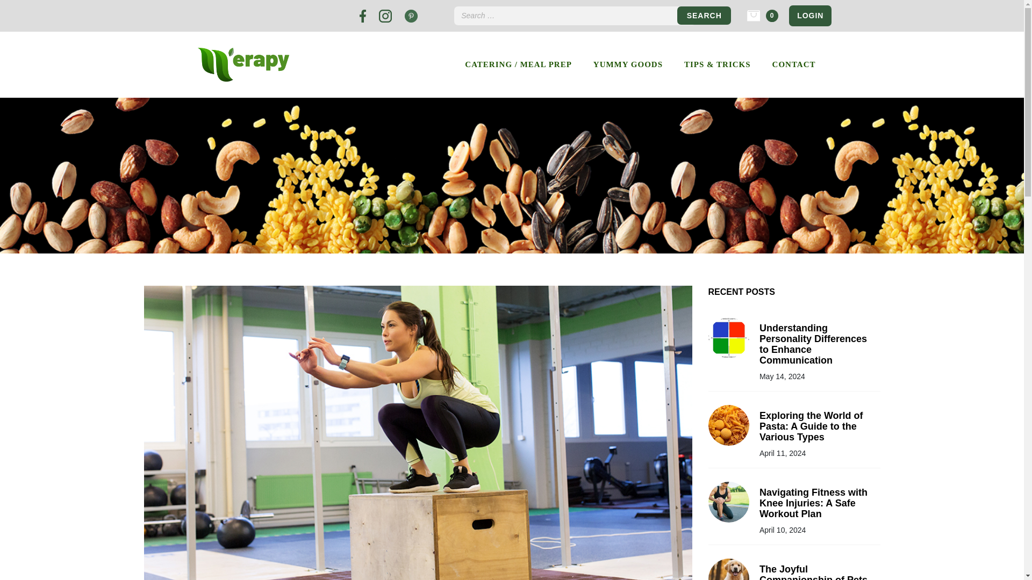 The width and height of the screenshot is (1032, 580). I want to click on View your shopping cart, so click(754, 15).